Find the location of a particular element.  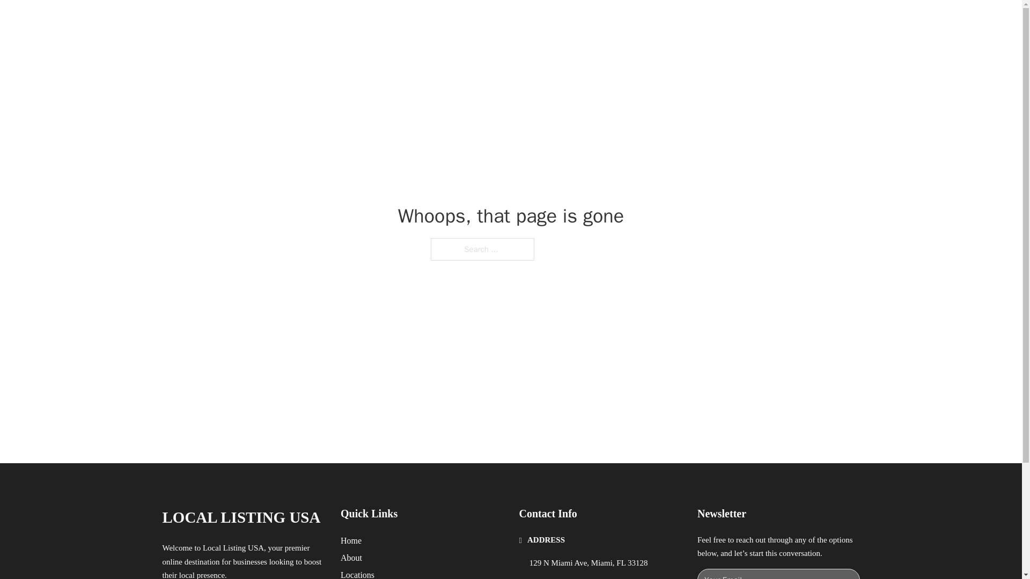

LOCAL LISTING USA is located at coordinates (289, 20).